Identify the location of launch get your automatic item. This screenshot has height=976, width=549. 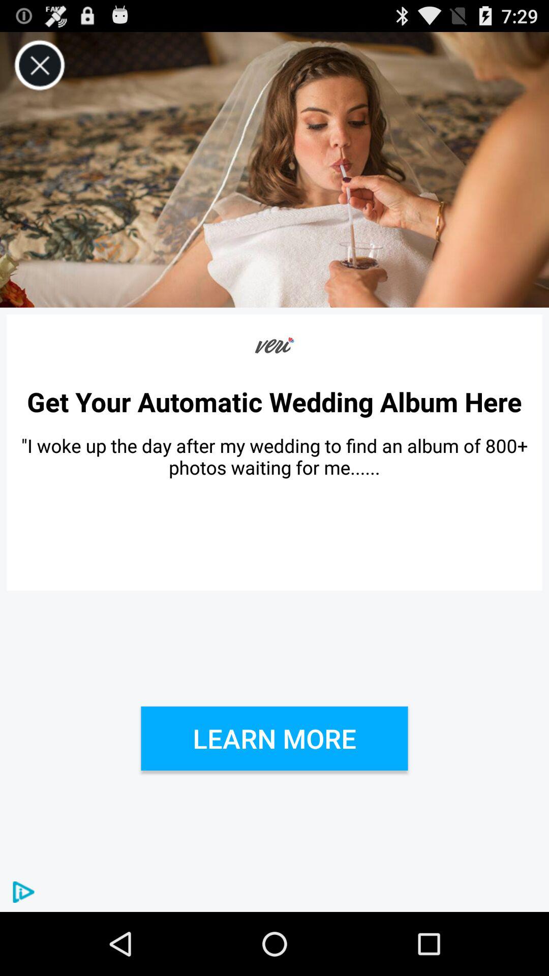
(274, 402).